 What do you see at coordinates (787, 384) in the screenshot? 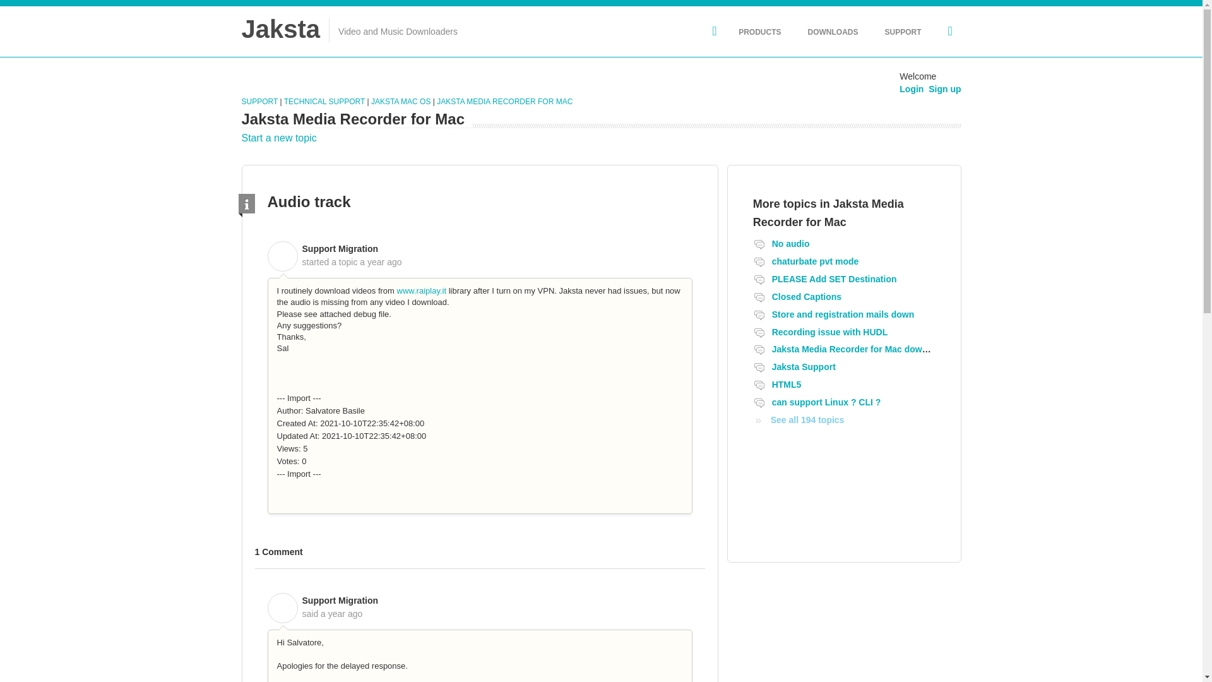
I see `HTML5` at bounding box center [787, 384].